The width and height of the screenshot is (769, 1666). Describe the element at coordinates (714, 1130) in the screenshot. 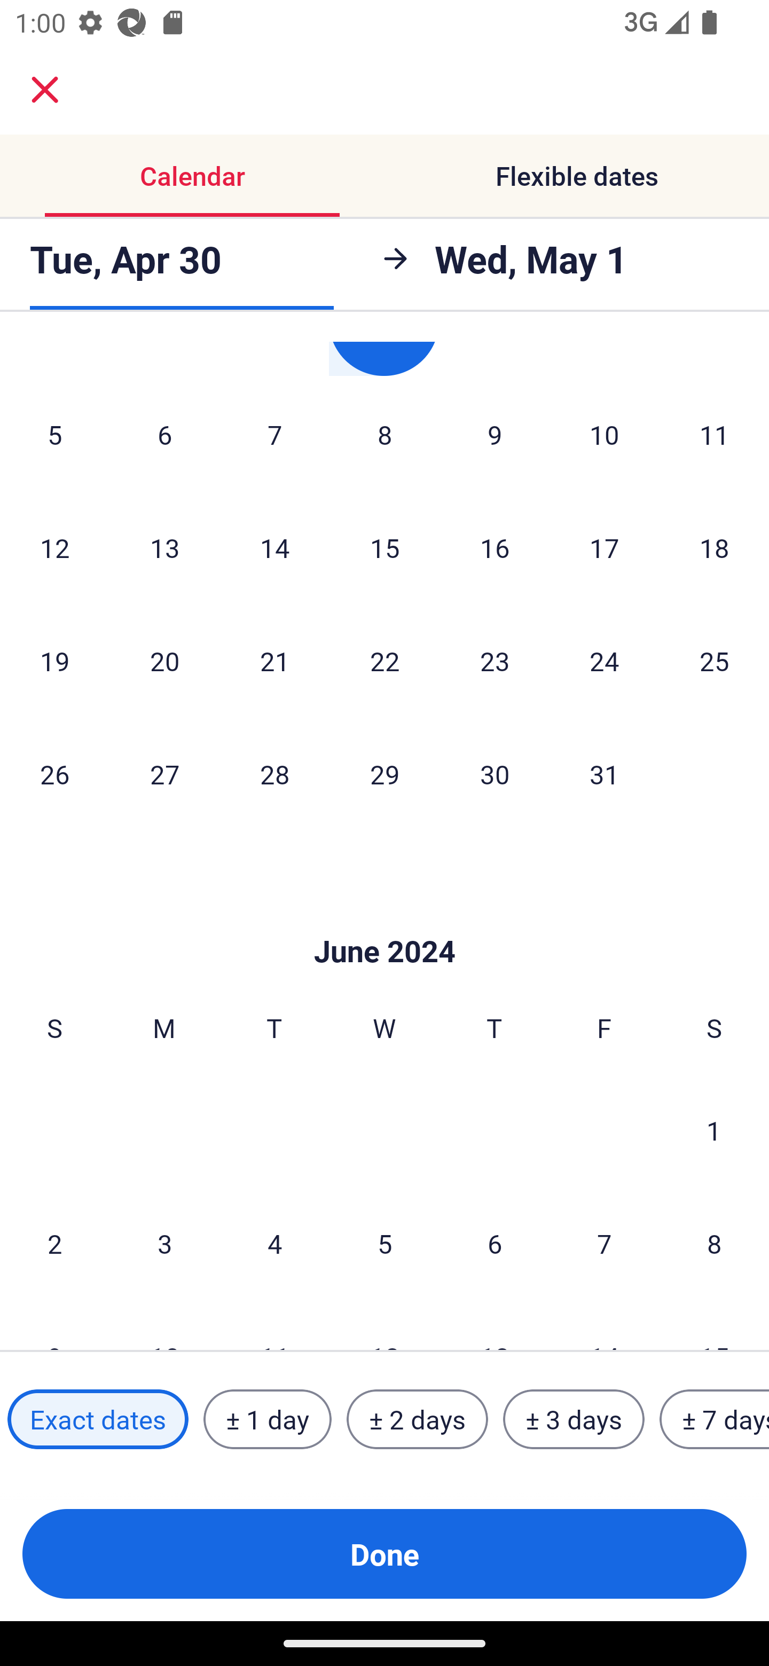

I see `1 Saturday, June 1, 2024` at that location.